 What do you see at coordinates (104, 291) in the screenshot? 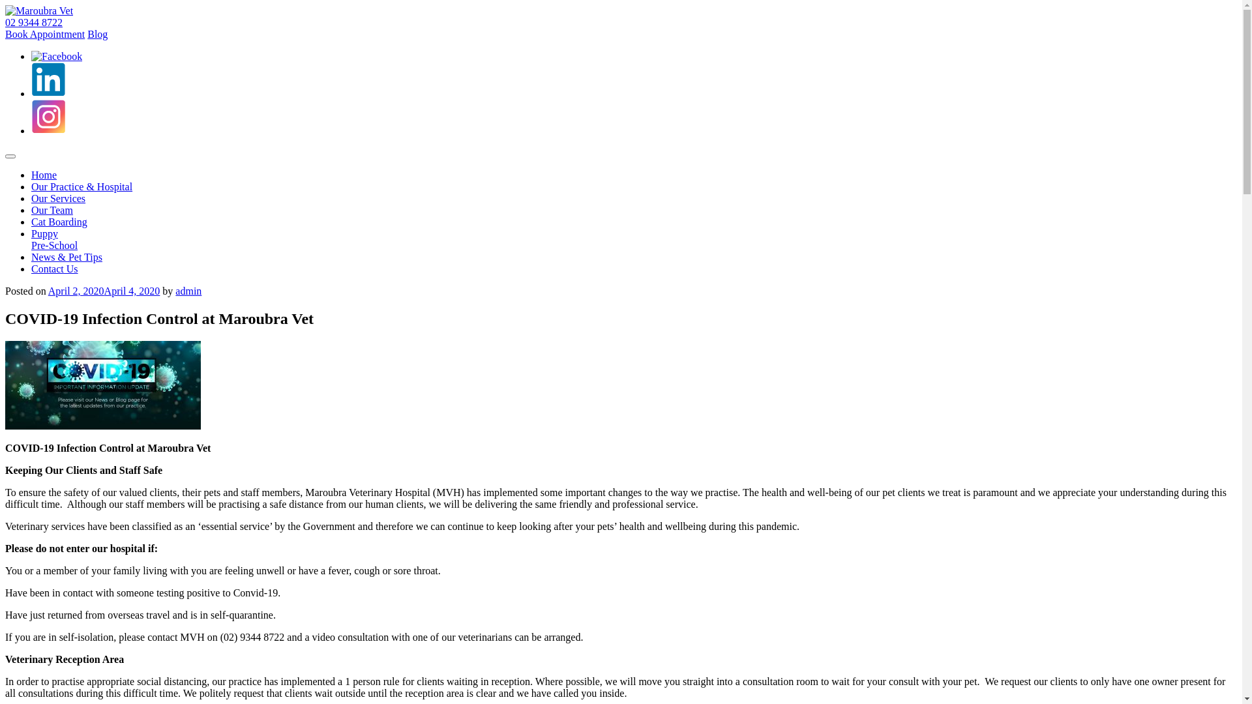
I see `April 2, 2020April 4, 2020` at bounding box center [104, 291].